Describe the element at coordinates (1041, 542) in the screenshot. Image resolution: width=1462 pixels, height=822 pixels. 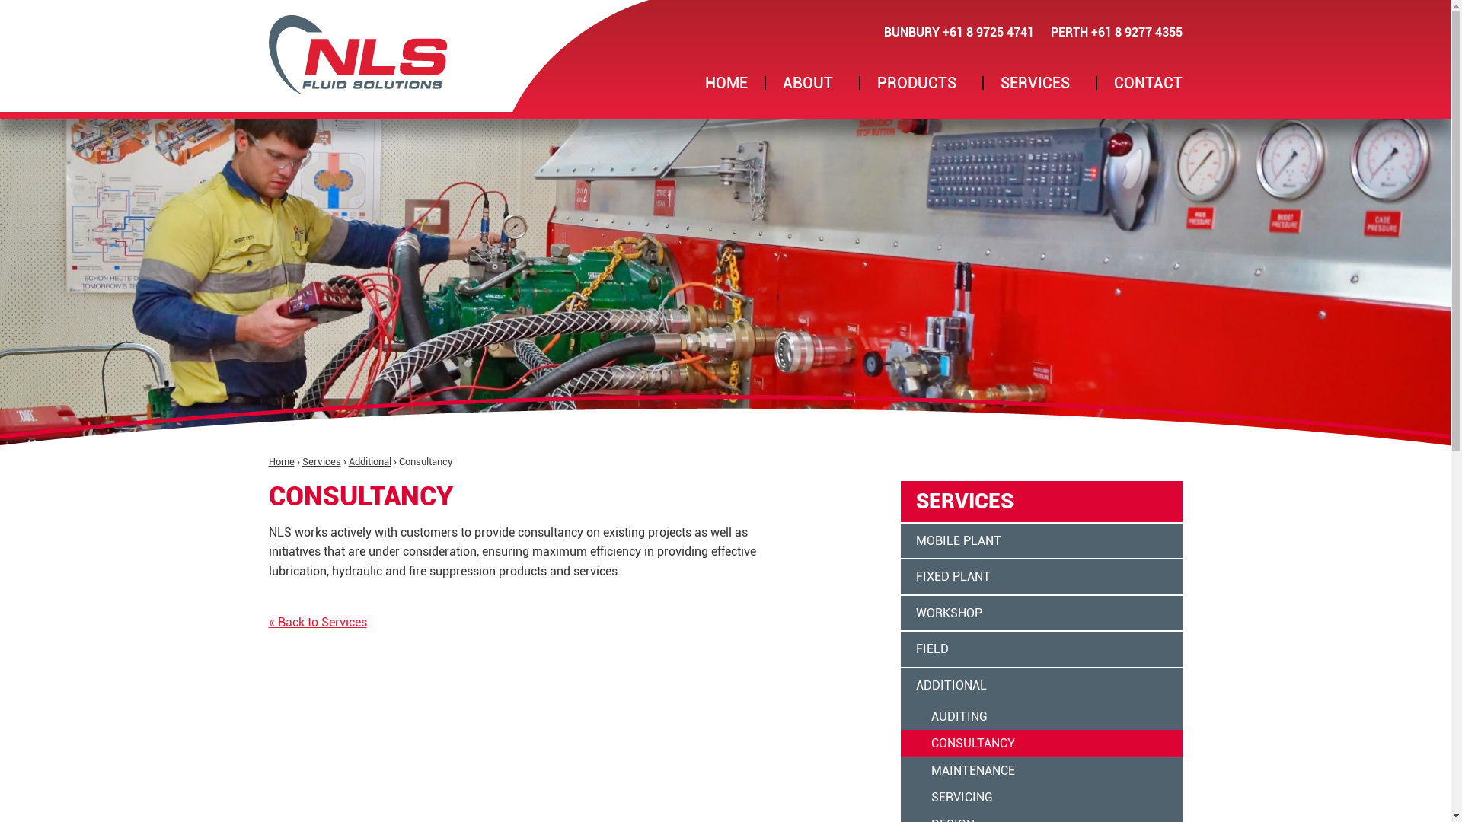
I see `MOBILE PLANT` at that location.